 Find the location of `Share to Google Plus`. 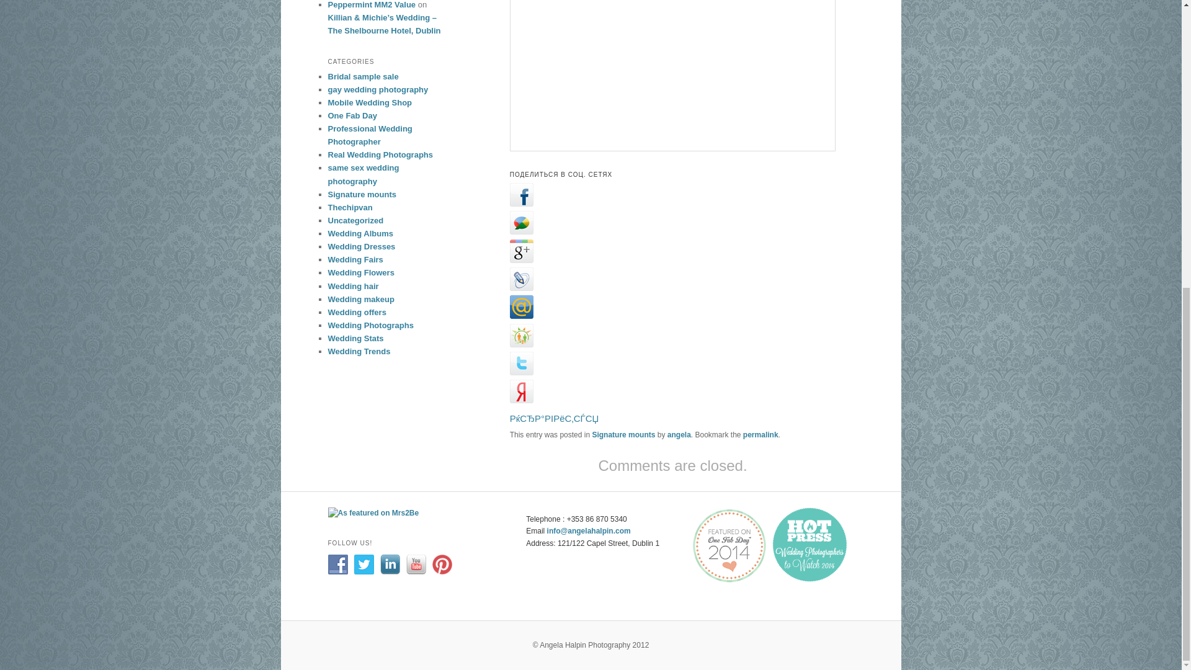

Share to Google Plus is located at coordinates (521, 259).